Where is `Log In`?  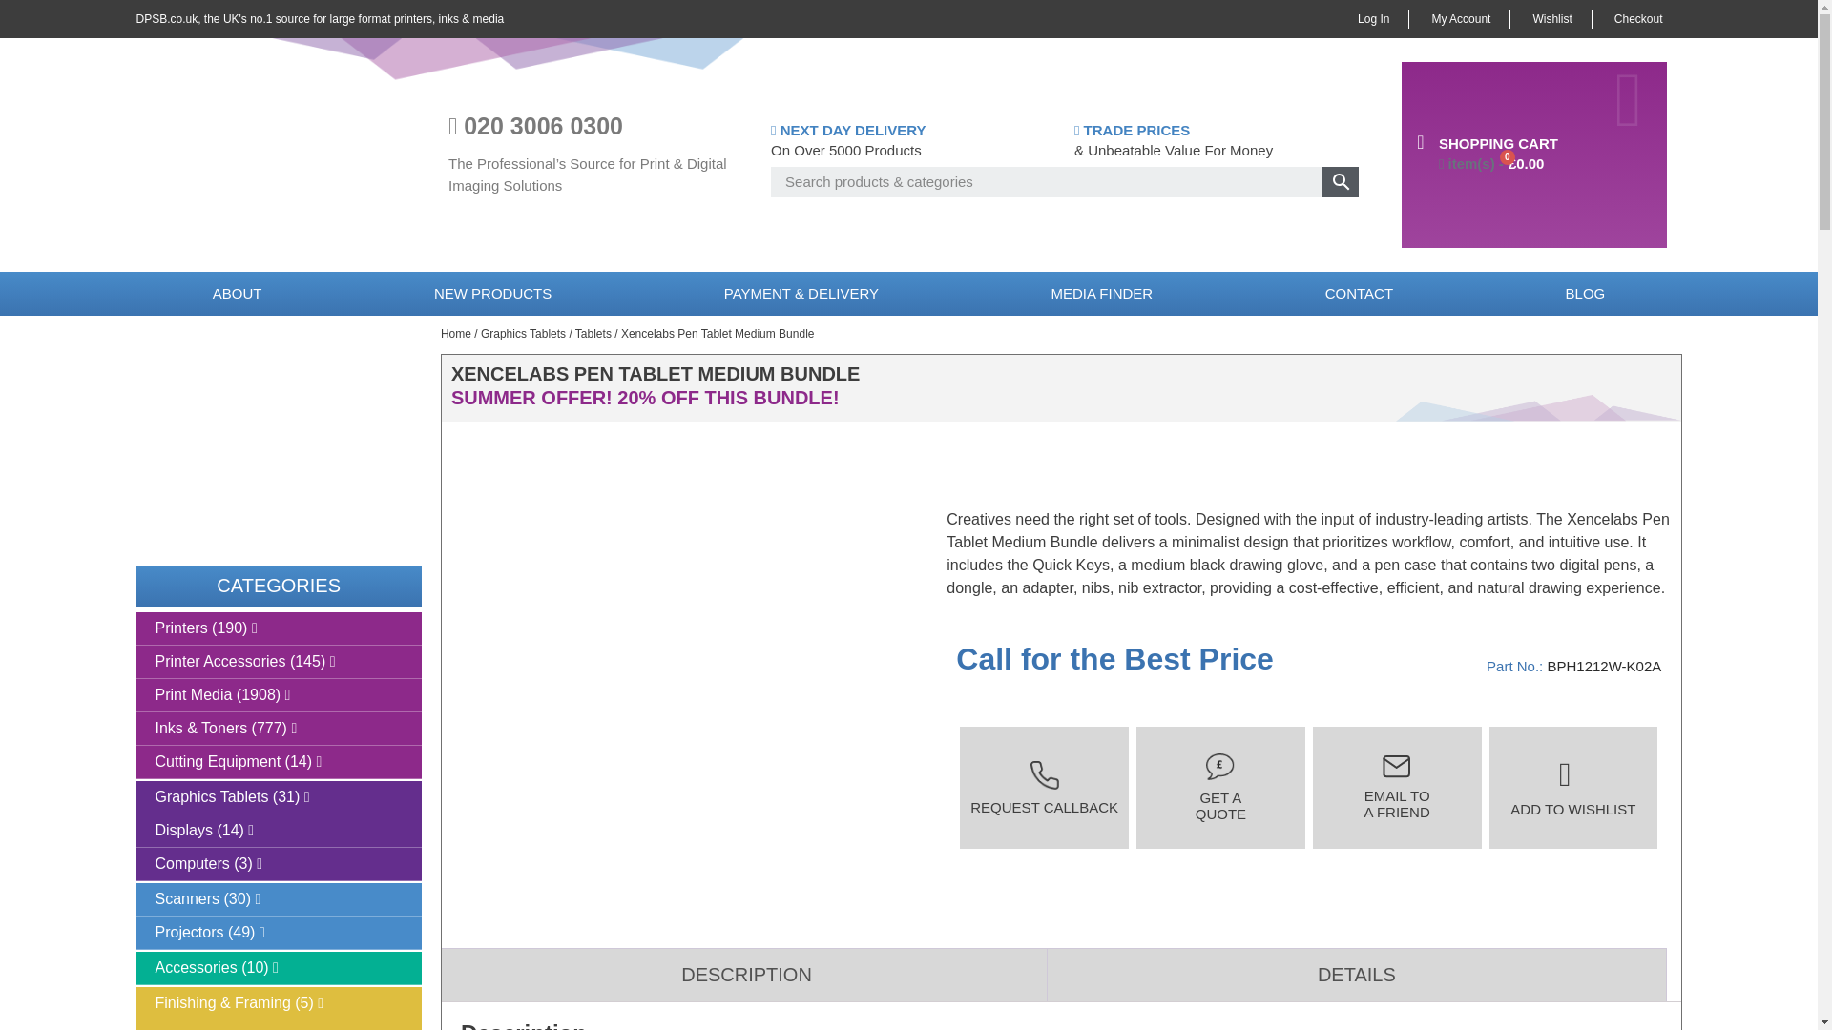 Log In is located at coordinates (1374, 19).